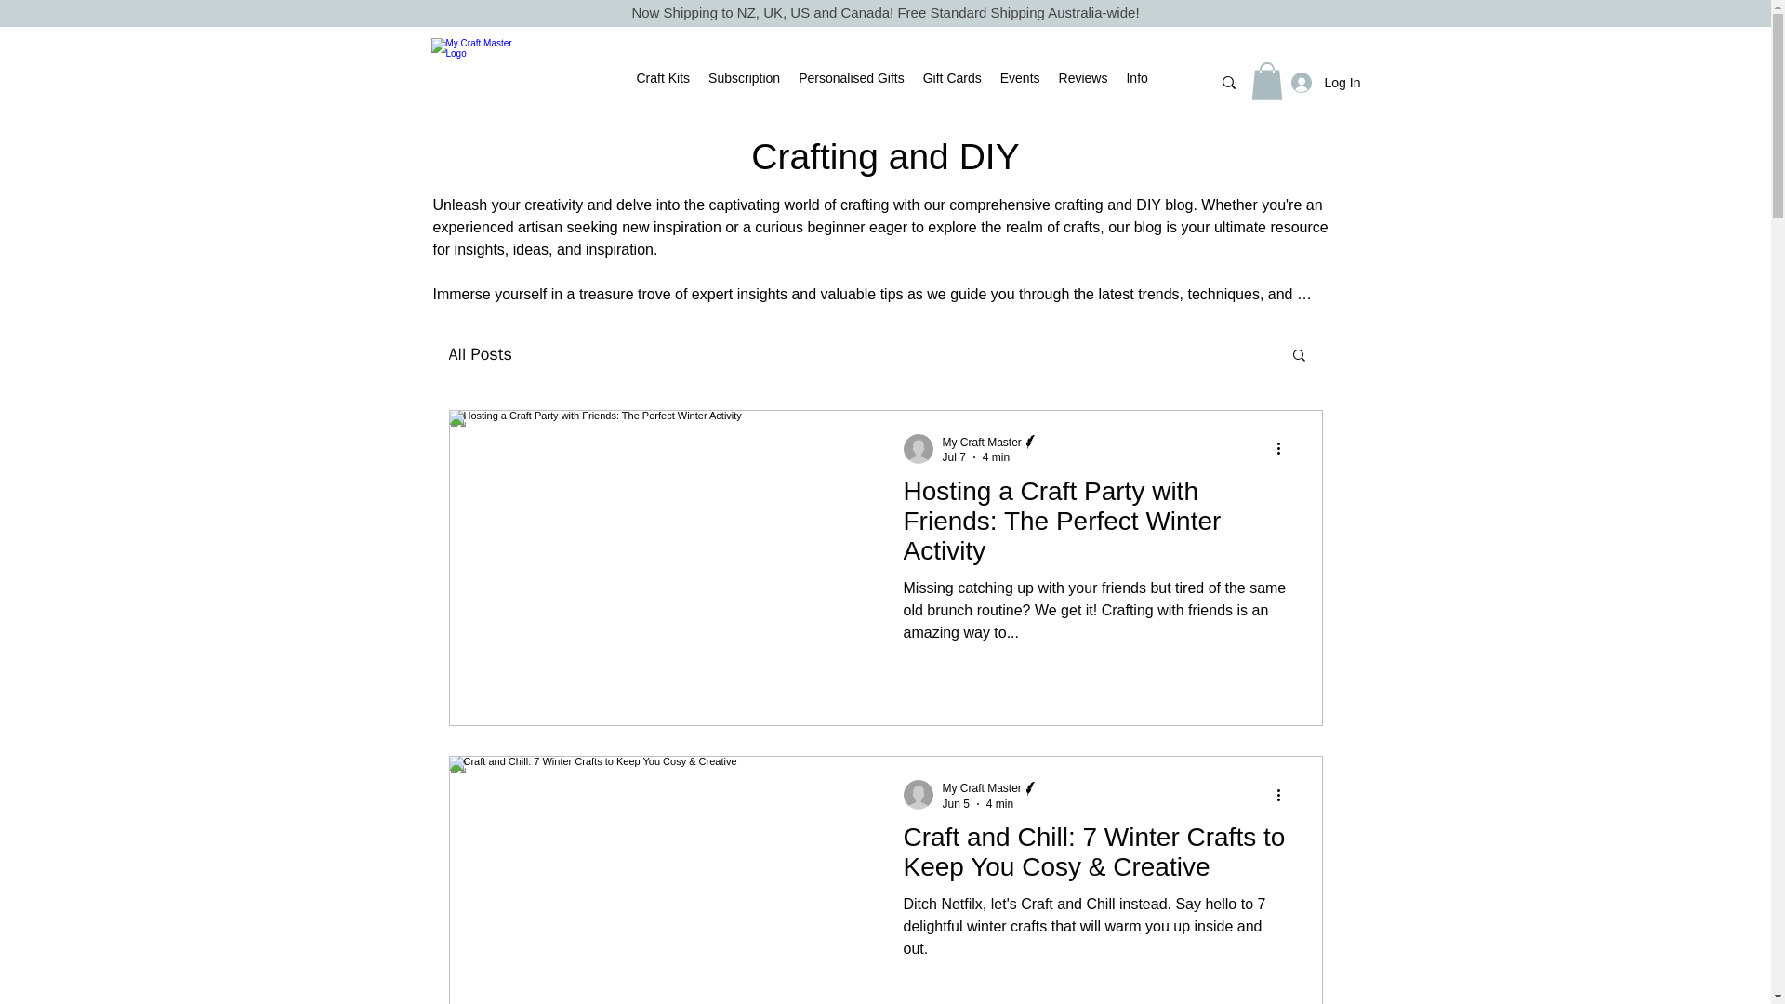  I want to click on Jun 5, so click(956, 803).